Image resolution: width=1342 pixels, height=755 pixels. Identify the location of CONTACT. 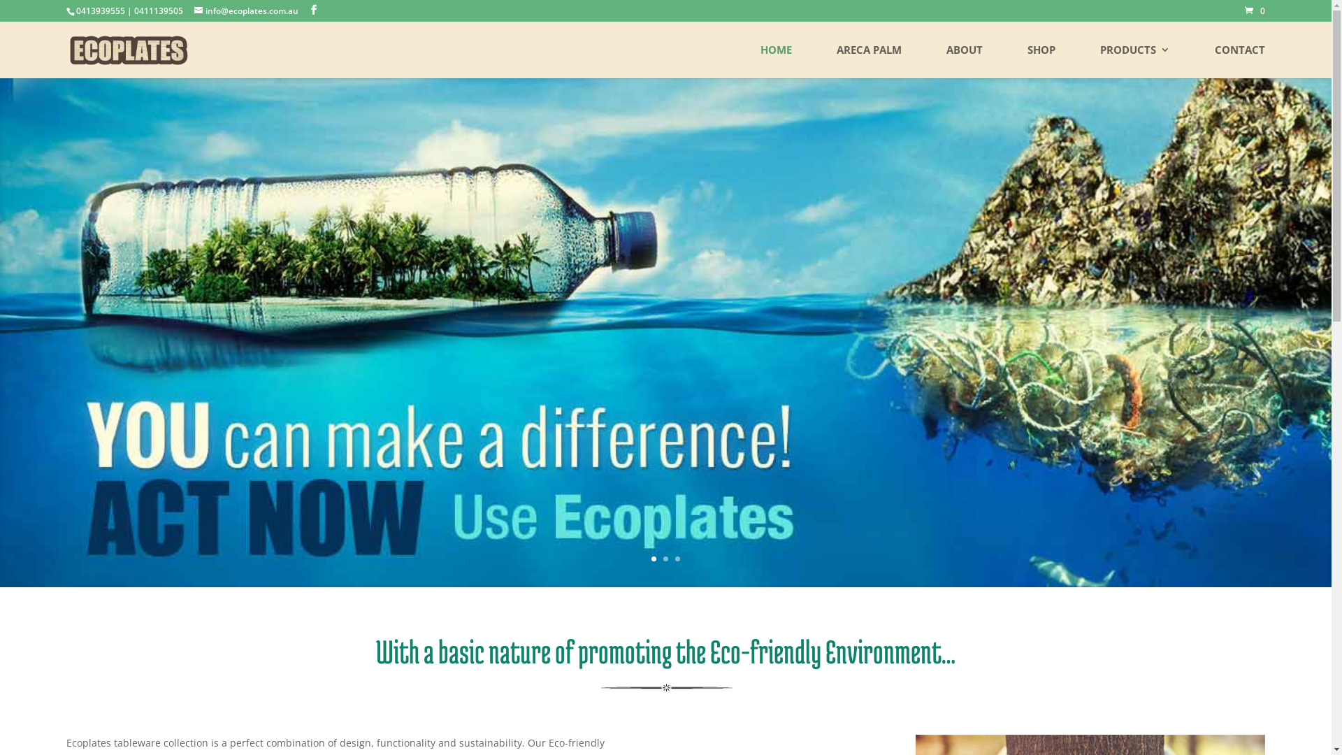
(1240, 62).